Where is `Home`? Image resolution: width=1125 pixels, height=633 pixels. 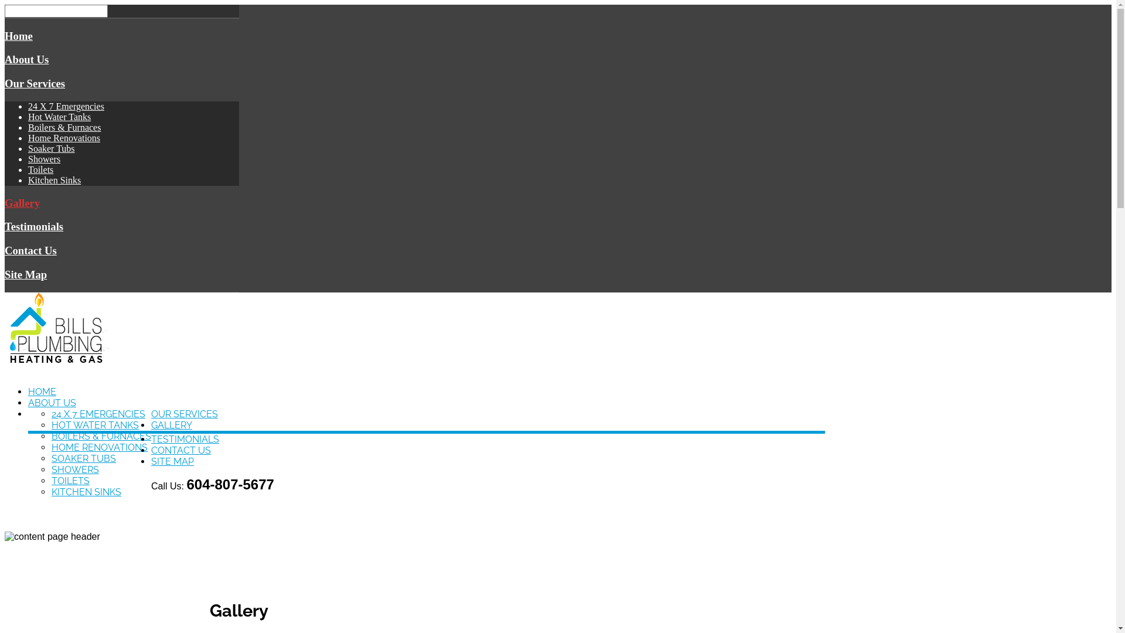
Home is located at coordinates (19, 36).